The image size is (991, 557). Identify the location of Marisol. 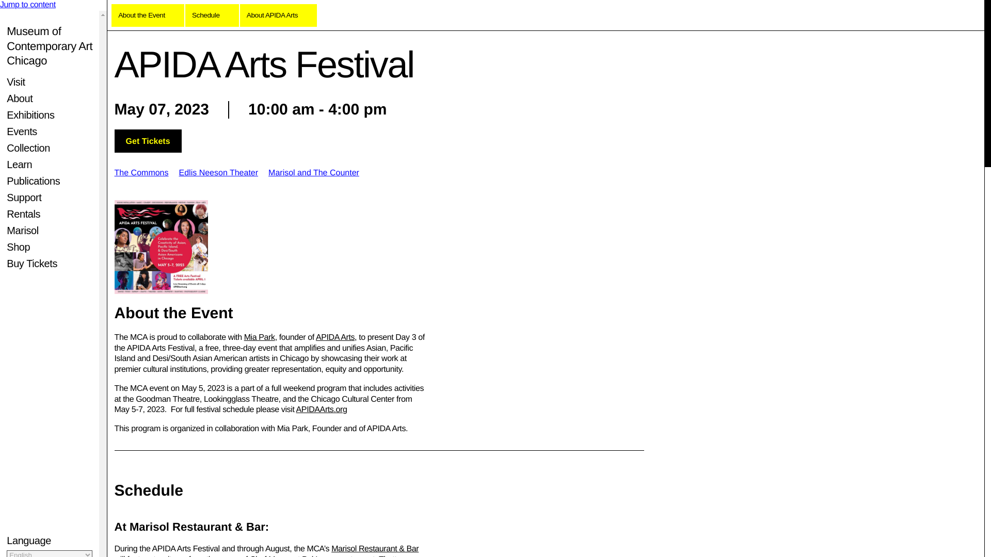
(23, 230).